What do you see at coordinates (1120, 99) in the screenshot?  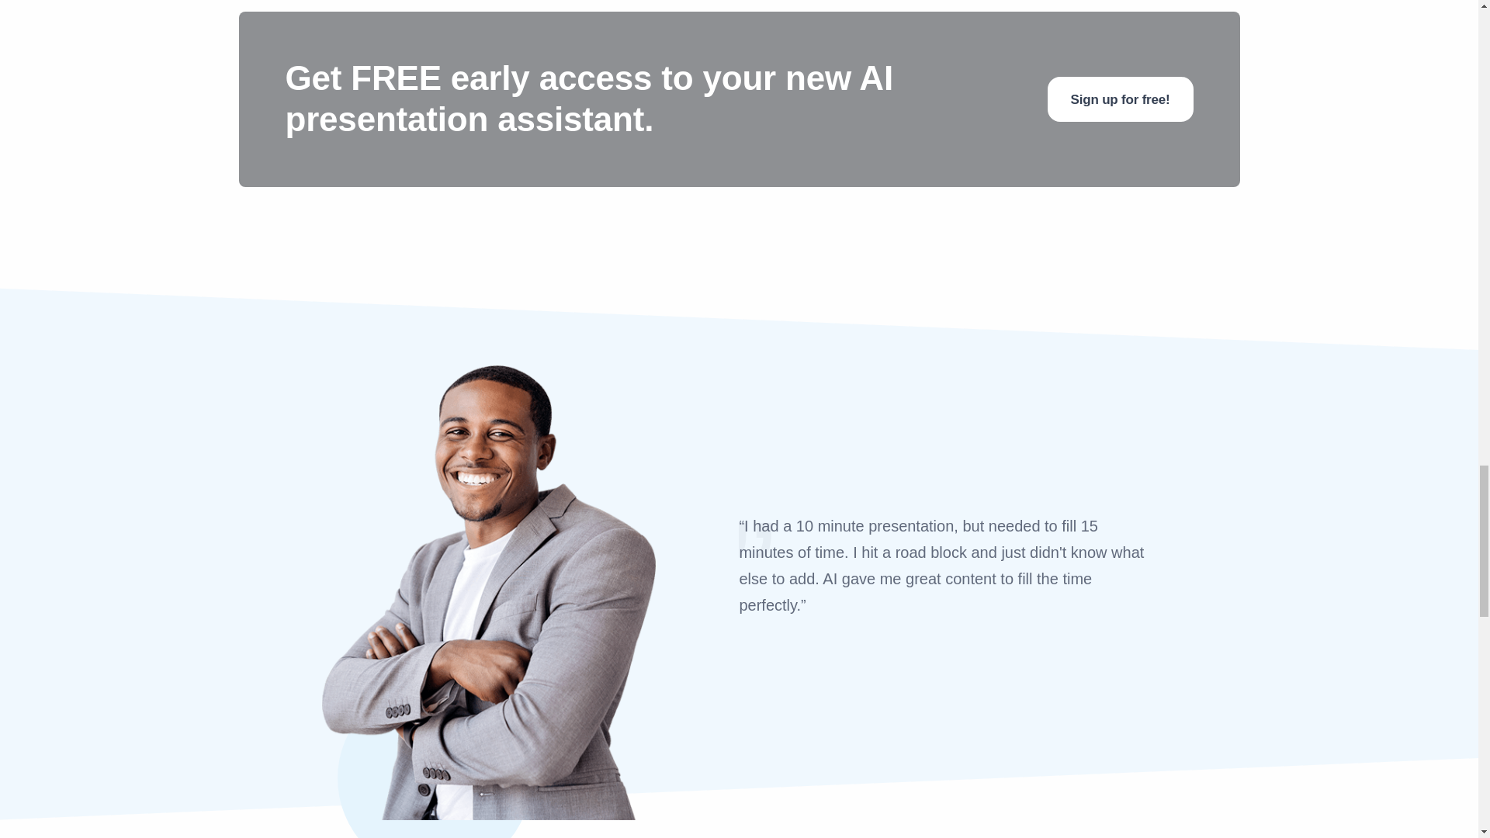 I see `Sign up for free!` at bounding box center [1120, 99].